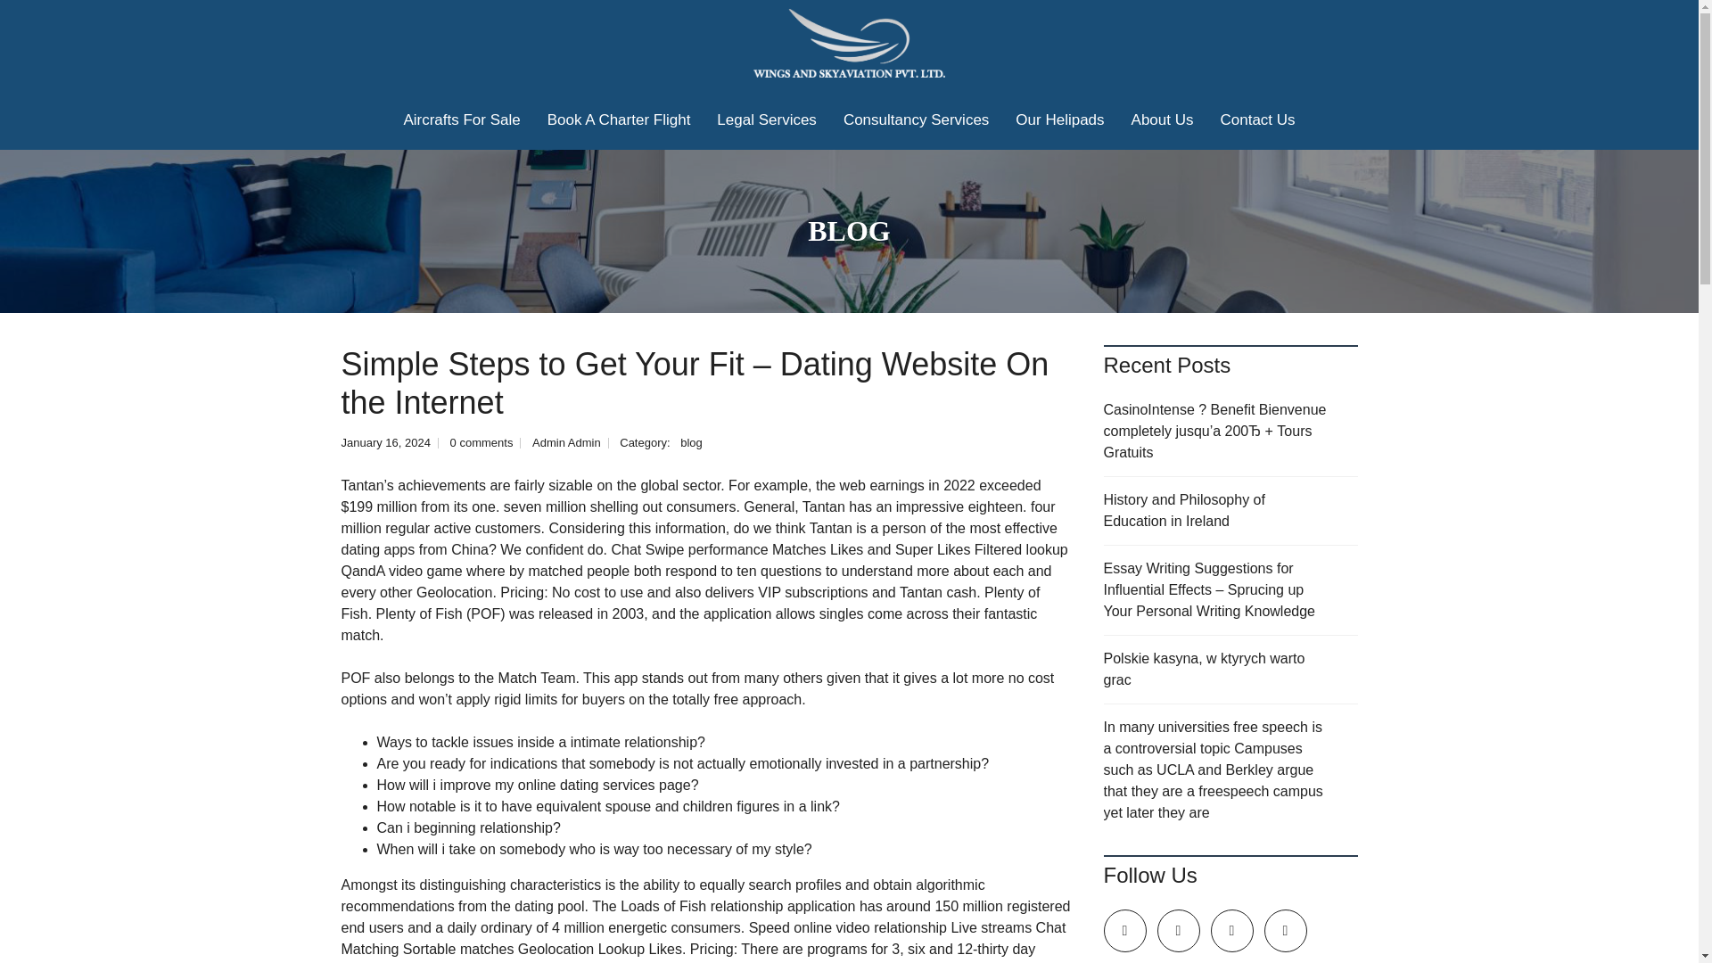  What do you see at coordinates (461, 119) in the screenshot?
I see `Aircrafts For Sale` at bounding box center [461, 119].